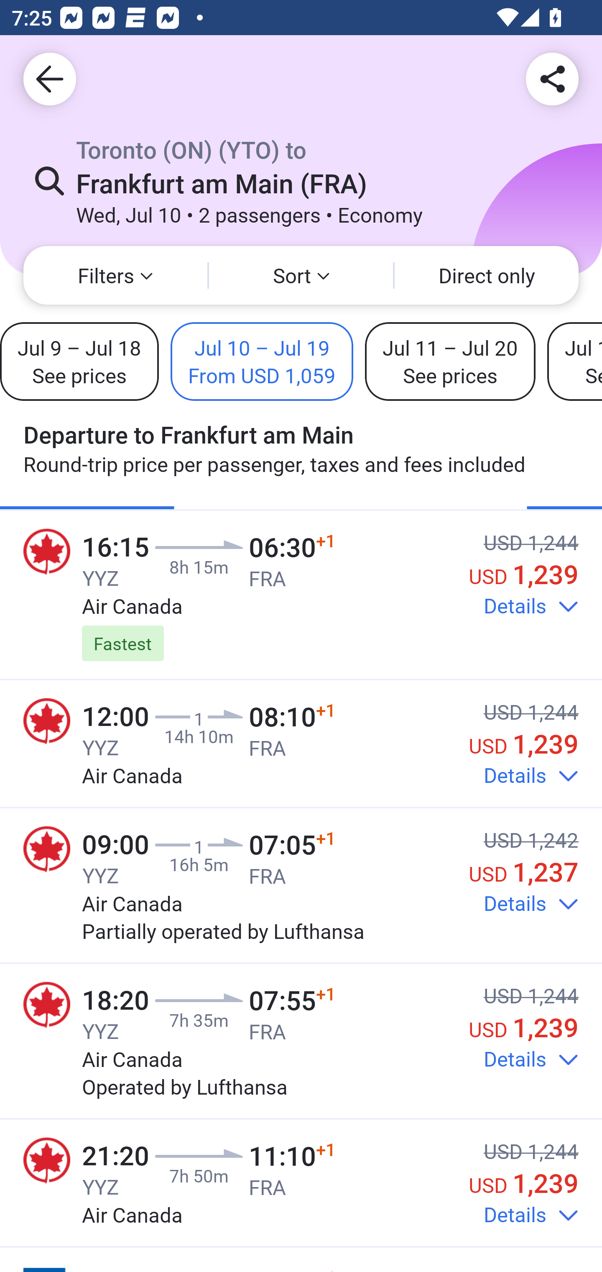  I want to click on Sort, so click(301, 275).